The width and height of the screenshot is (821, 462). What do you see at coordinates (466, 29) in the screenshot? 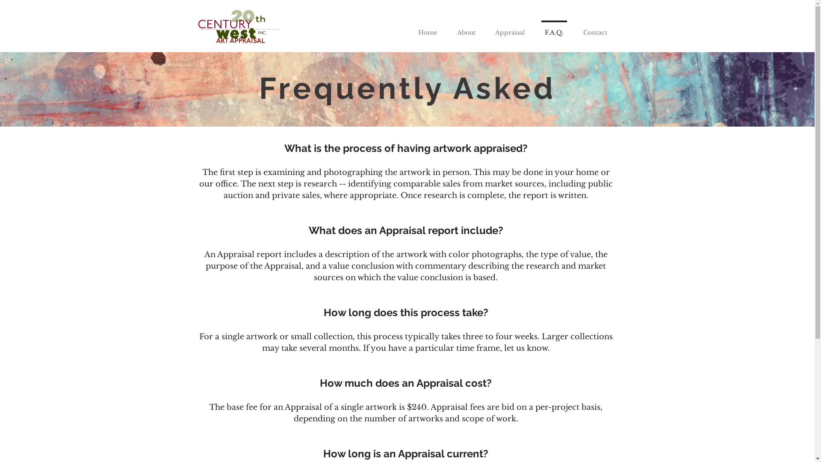
I see `About` at bounding box center [466, 29].